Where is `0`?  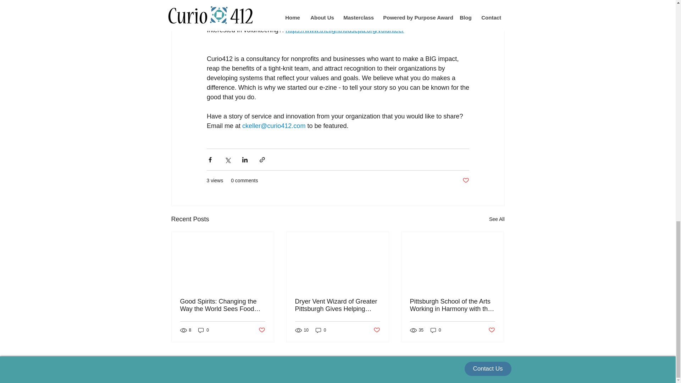
0 is located at coordinates (204, 330).